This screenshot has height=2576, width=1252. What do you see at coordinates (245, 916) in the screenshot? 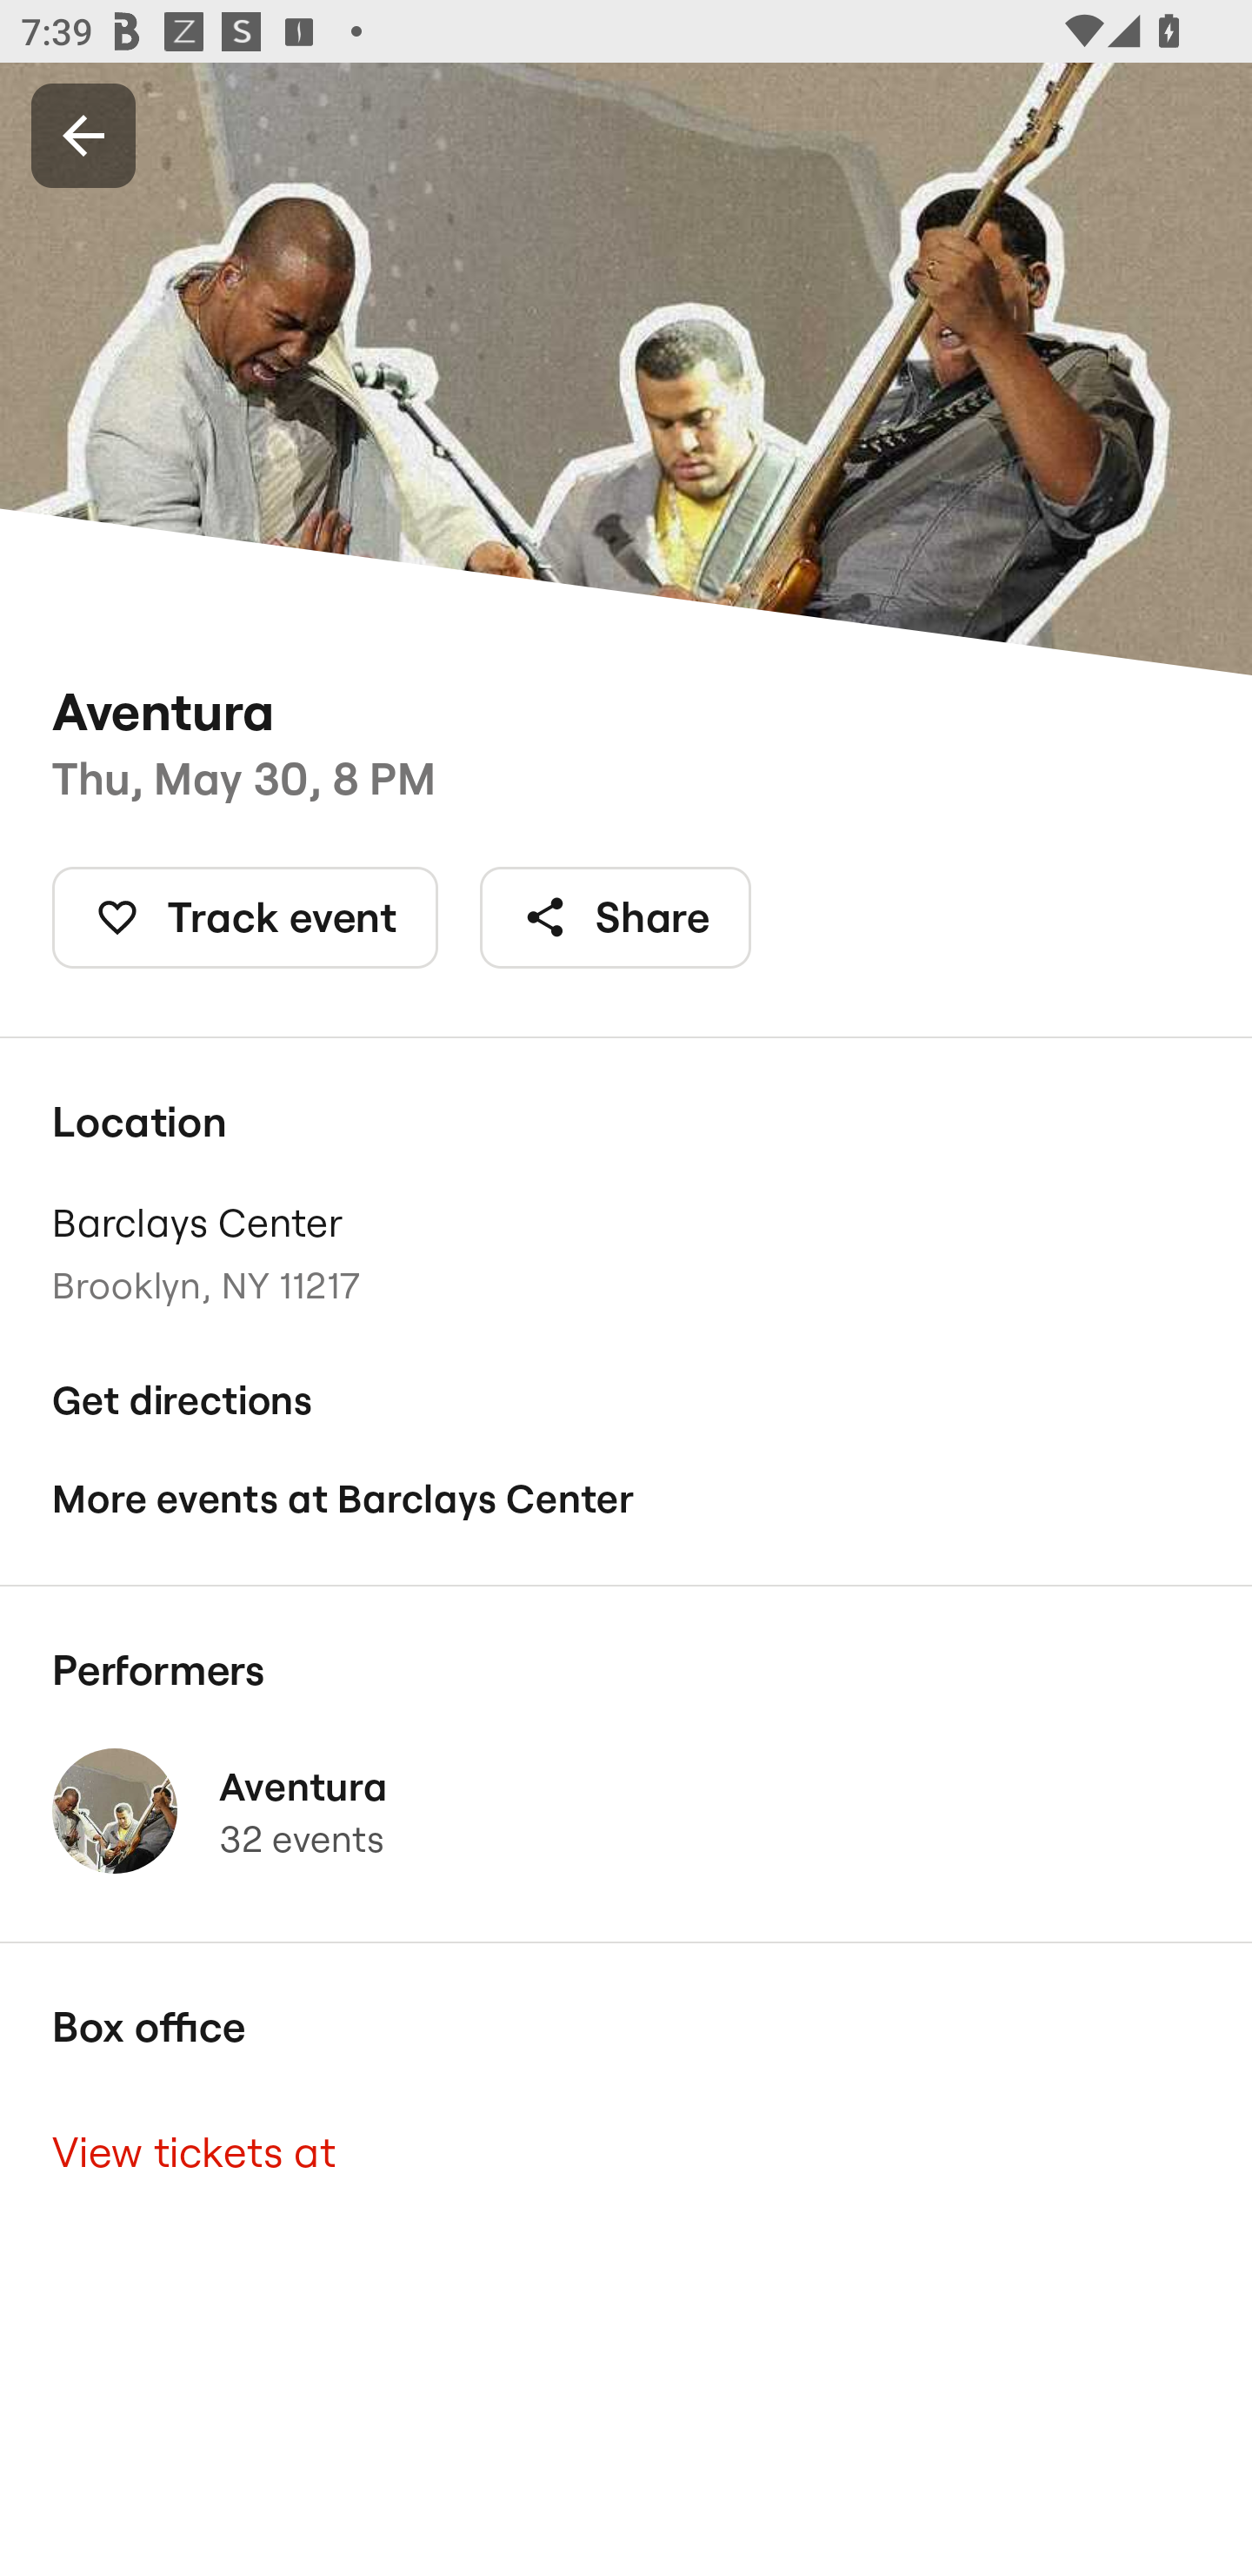
I see `Track event` at bounding box center [245, 916].